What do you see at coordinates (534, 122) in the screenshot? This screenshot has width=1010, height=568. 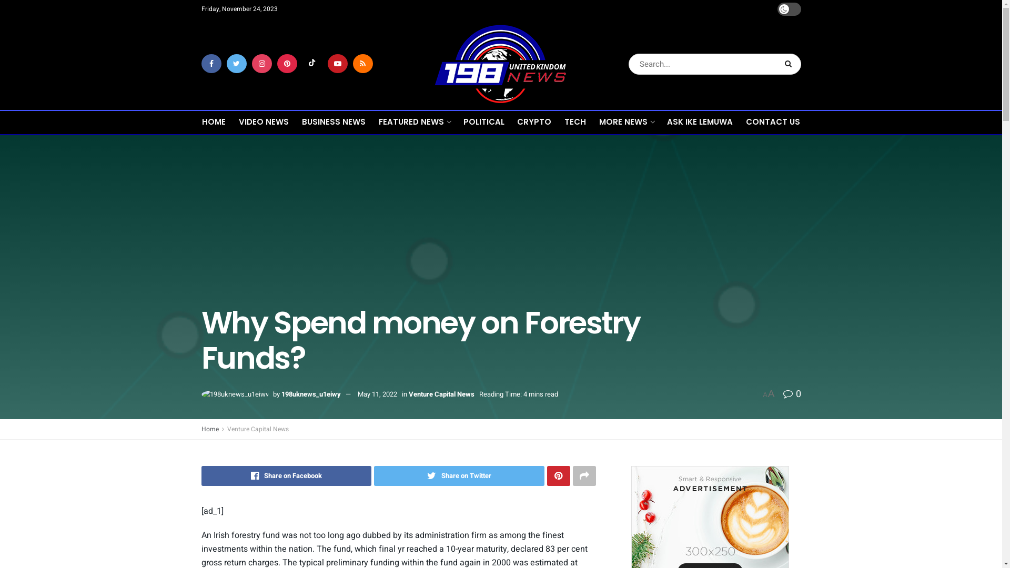 I see `CRYPTO` at bounding box center [534, 122].